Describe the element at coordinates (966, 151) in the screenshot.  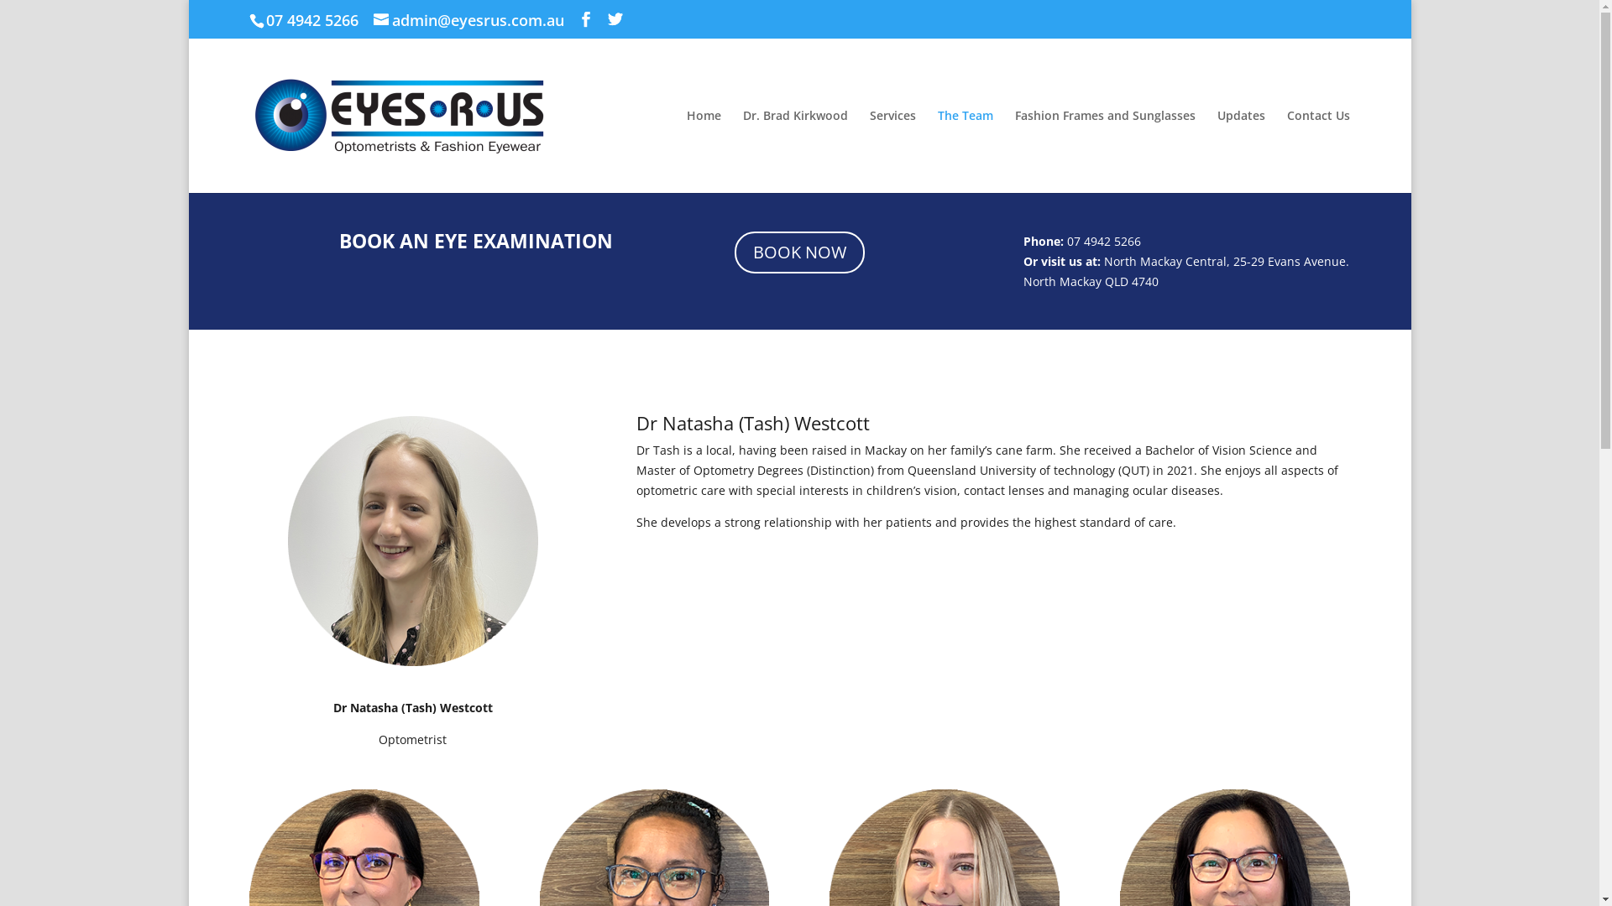
I see `The Team` at that location.